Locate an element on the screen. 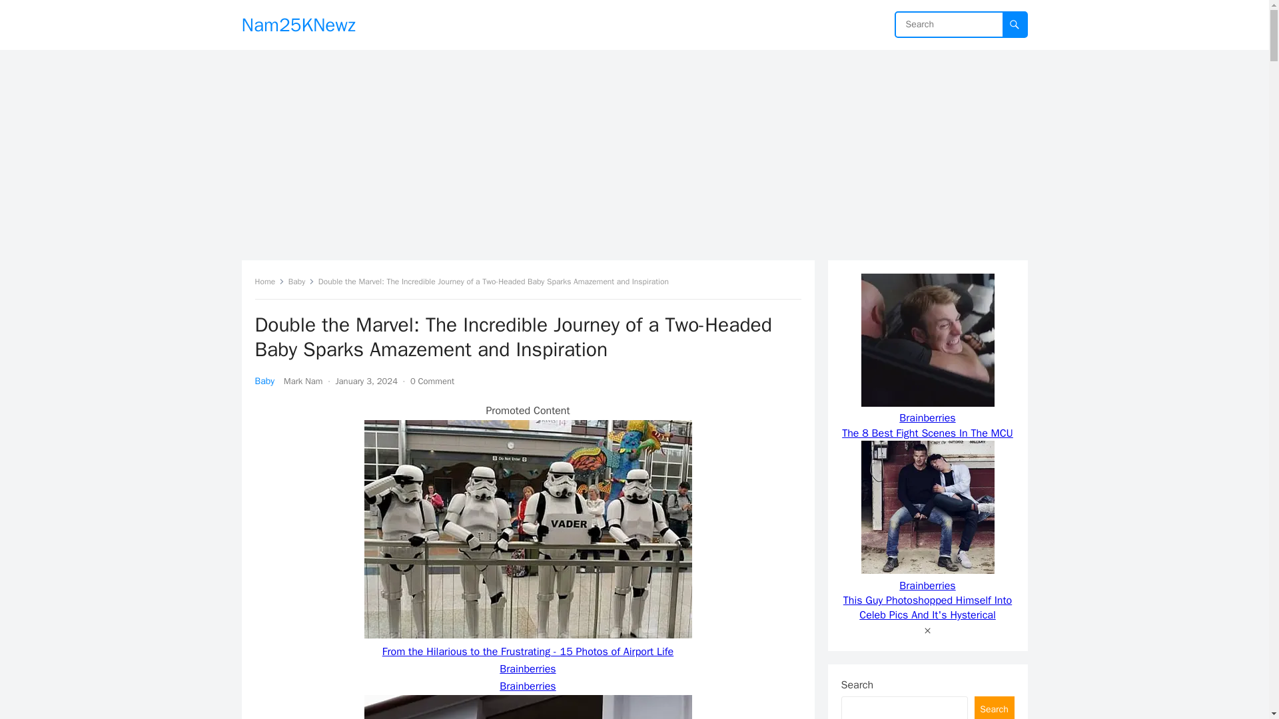 The image size is (1279, 719). Baby is located at coordinates (301, 281).